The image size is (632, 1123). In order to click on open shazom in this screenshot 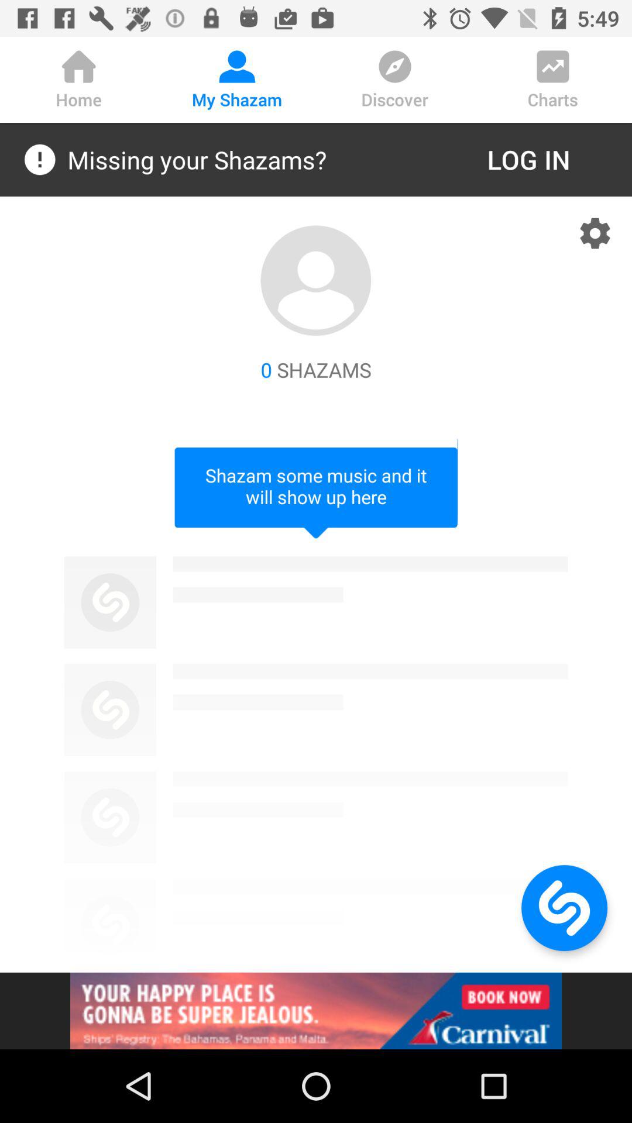, I will do `click(564, 908)`.